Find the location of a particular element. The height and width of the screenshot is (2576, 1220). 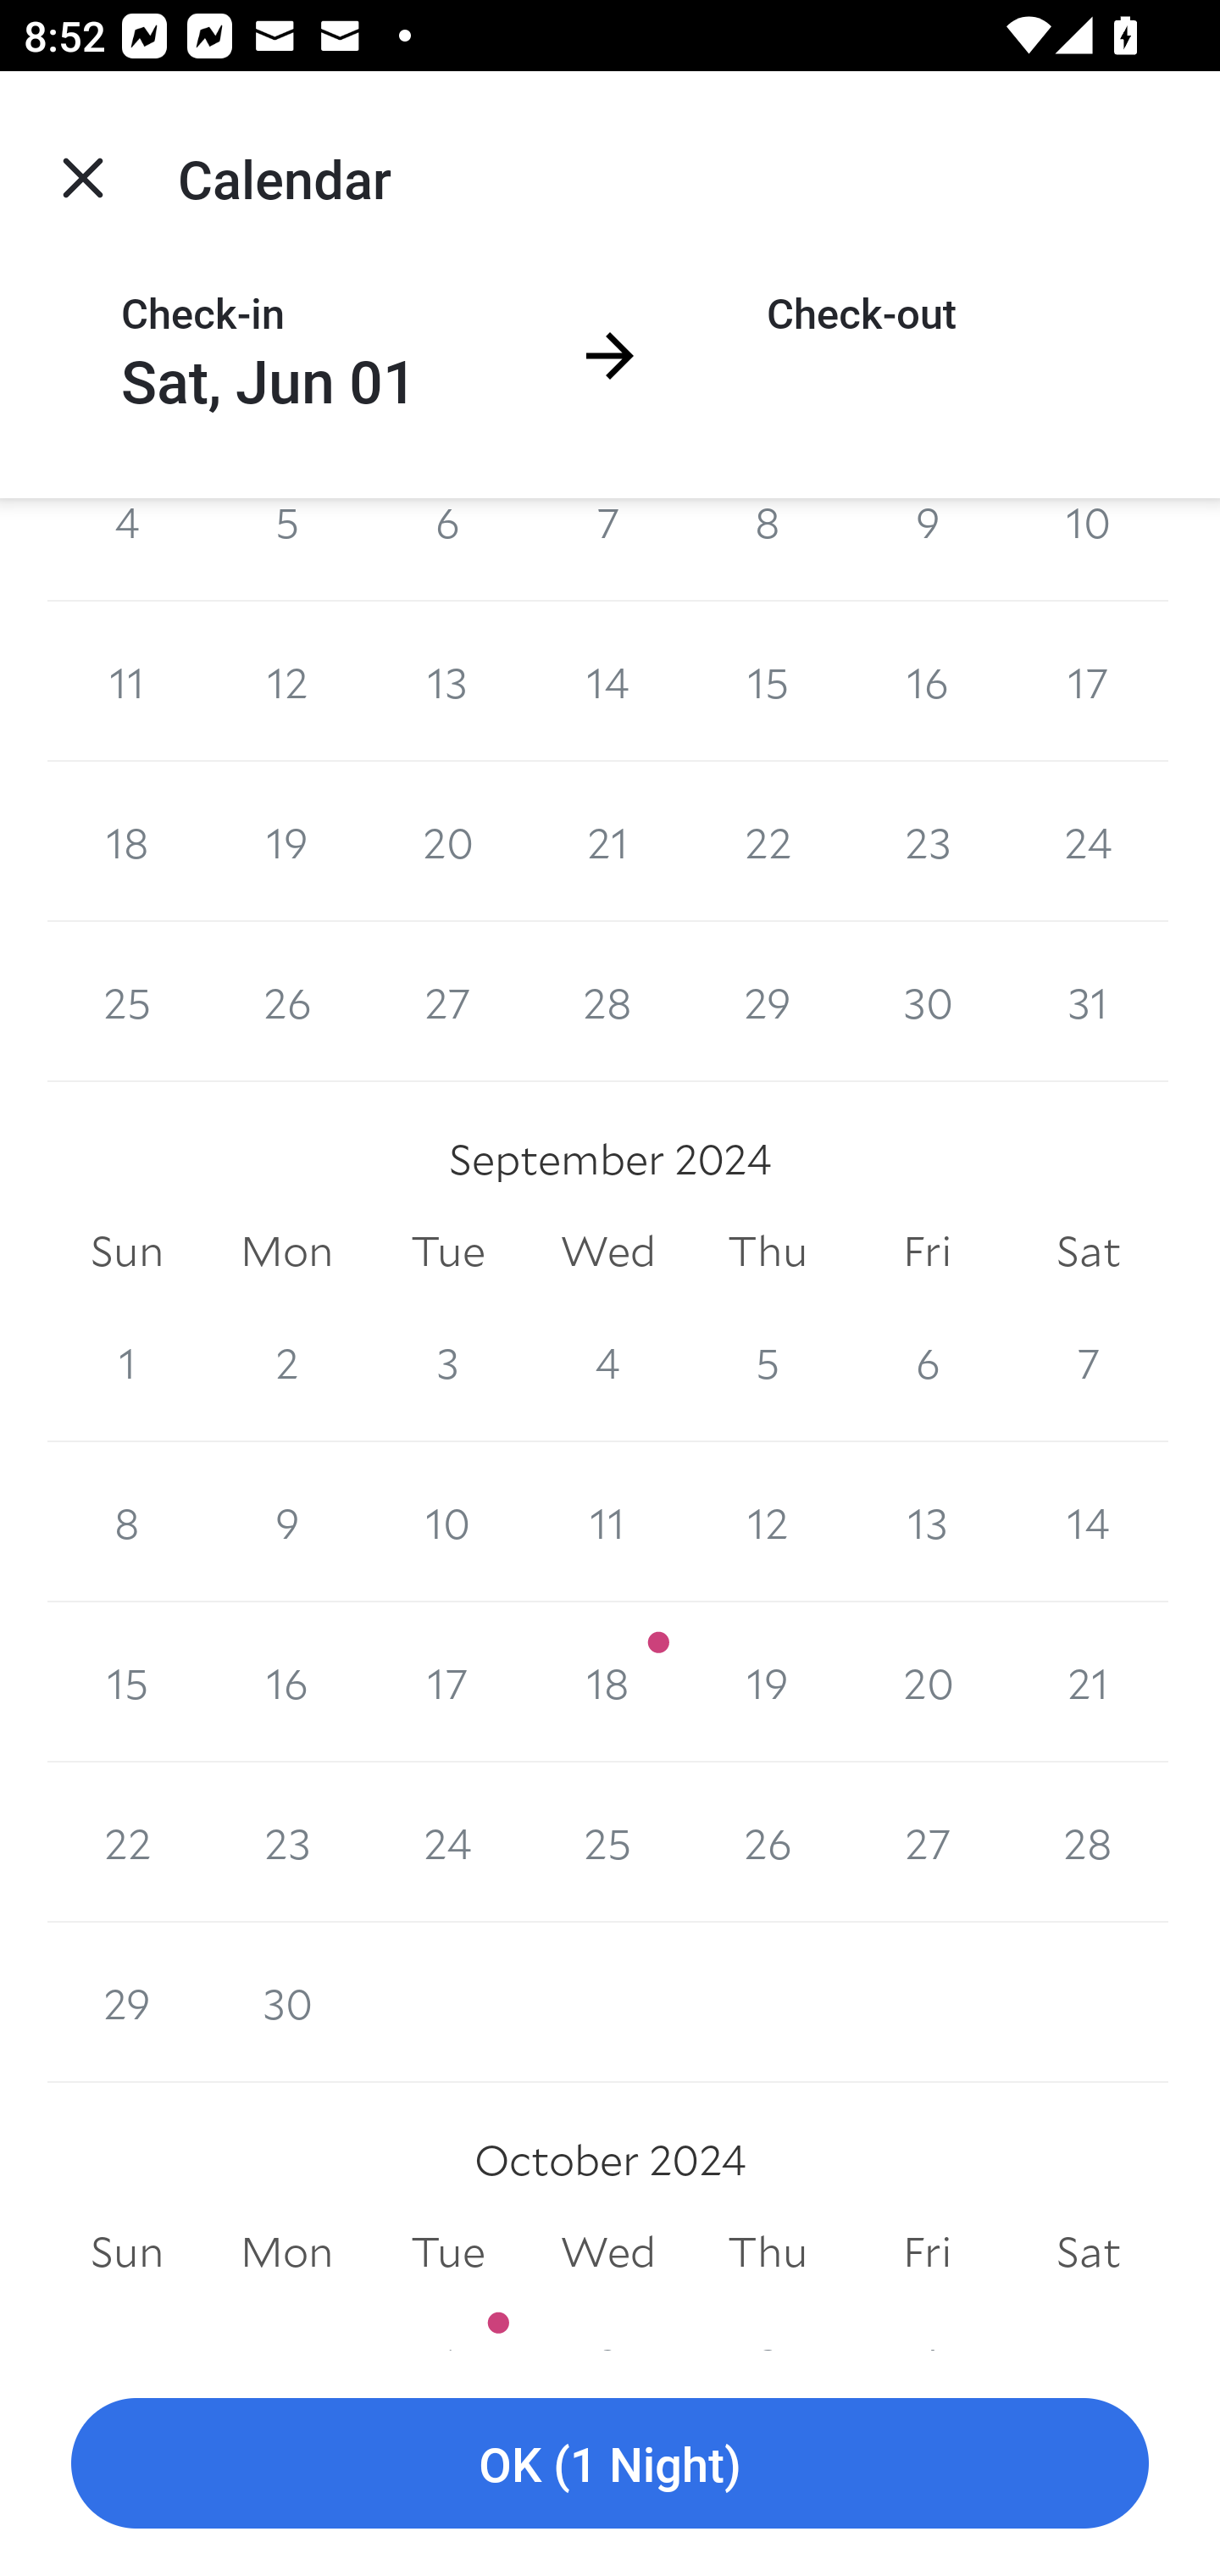

2 2 September 2024 is located at coordinates (286, 1363).